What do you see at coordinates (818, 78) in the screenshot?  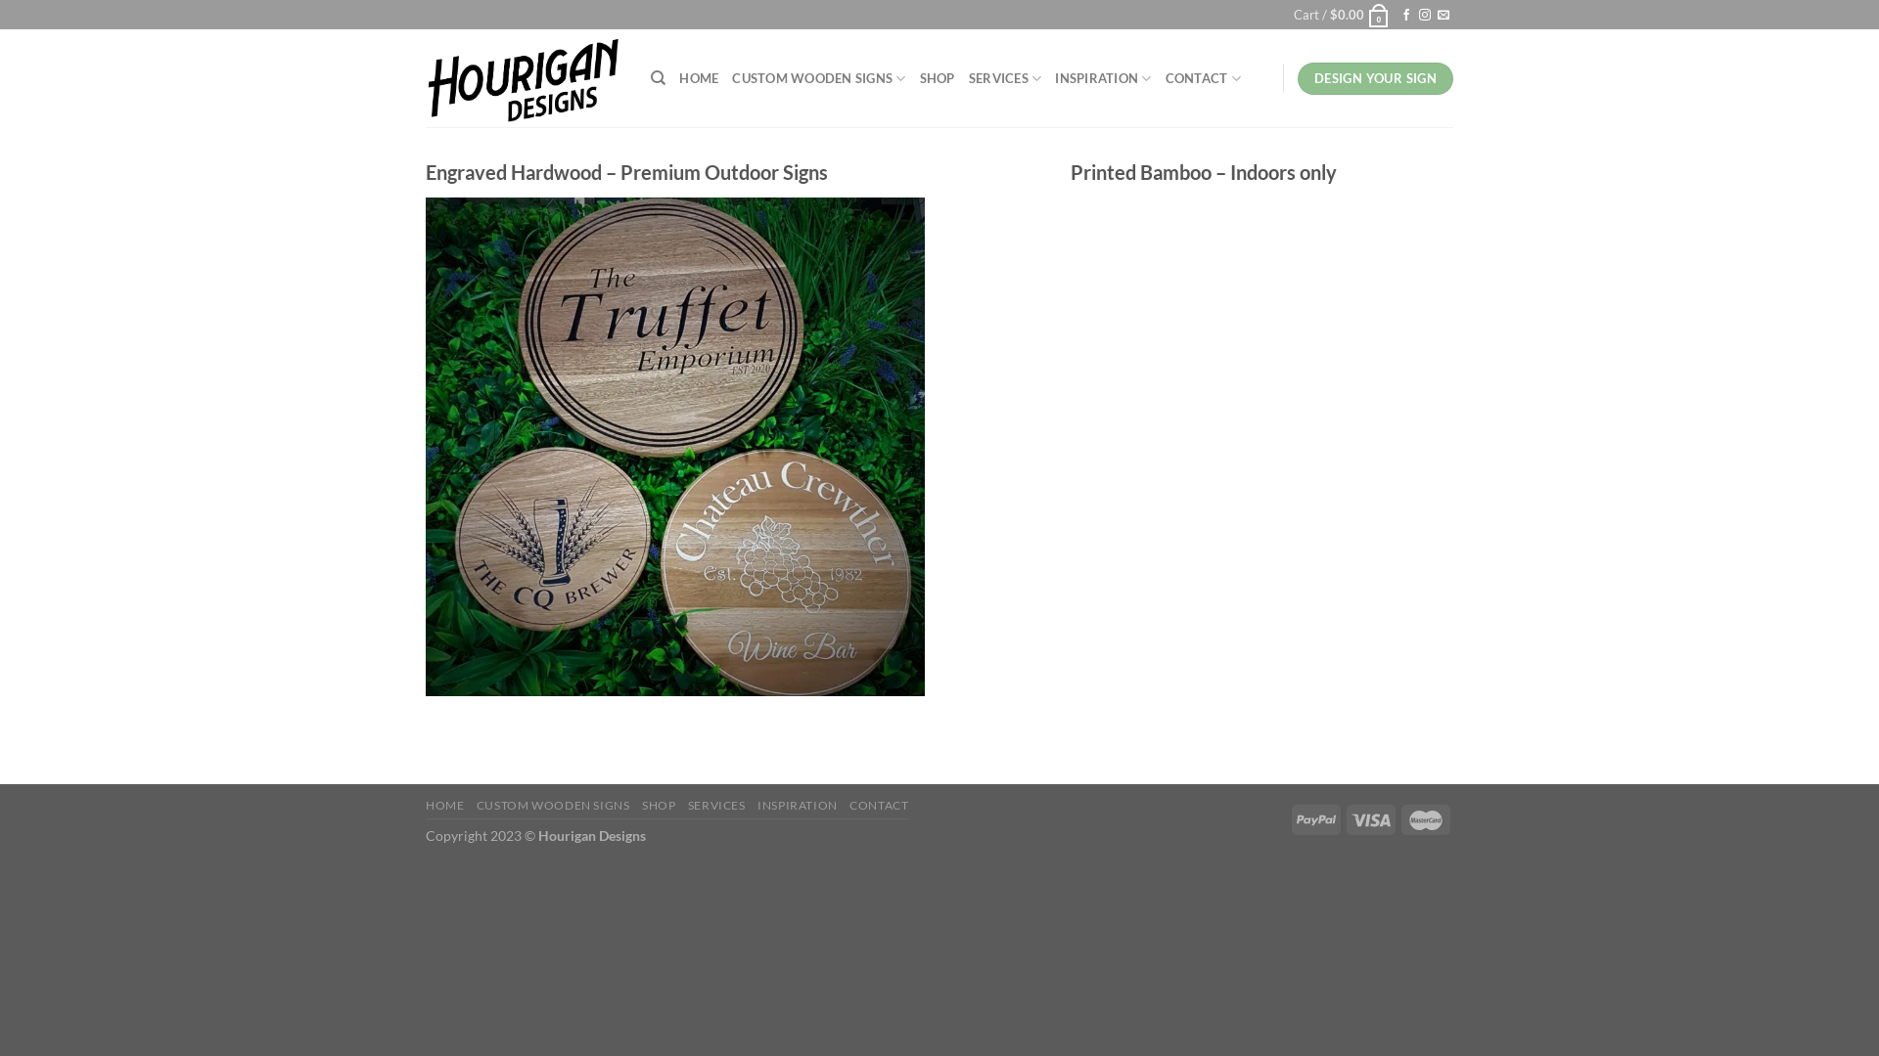 I see `CUSTOM WOODEN SIGNS` at bounding box center [818, 78].